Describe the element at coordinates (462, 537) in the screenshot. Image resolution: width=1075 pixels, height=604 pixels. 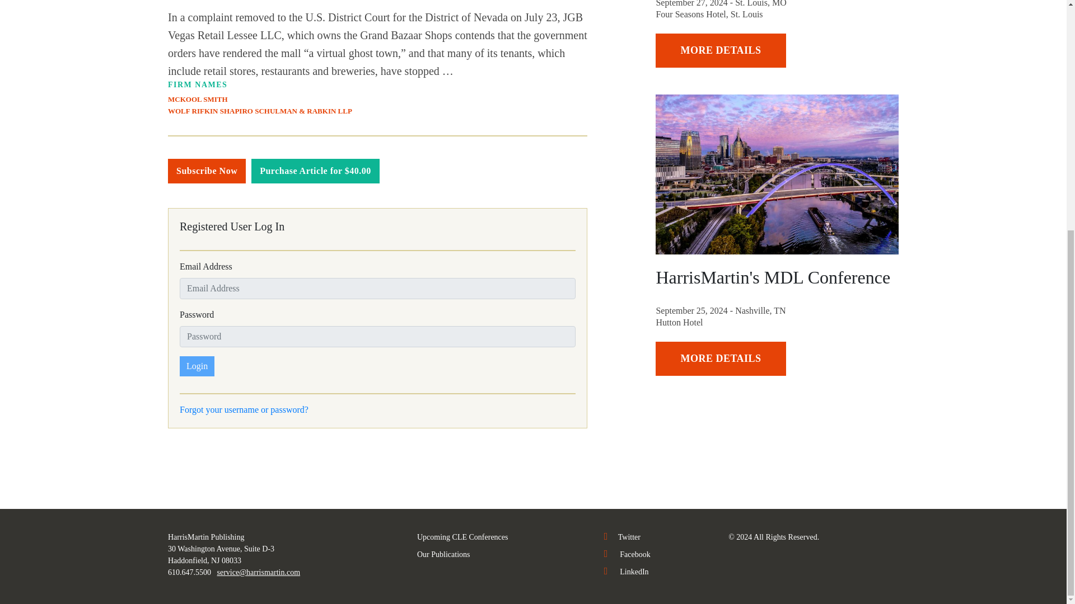
I see `Upcoming CLE Conferences` at that location.